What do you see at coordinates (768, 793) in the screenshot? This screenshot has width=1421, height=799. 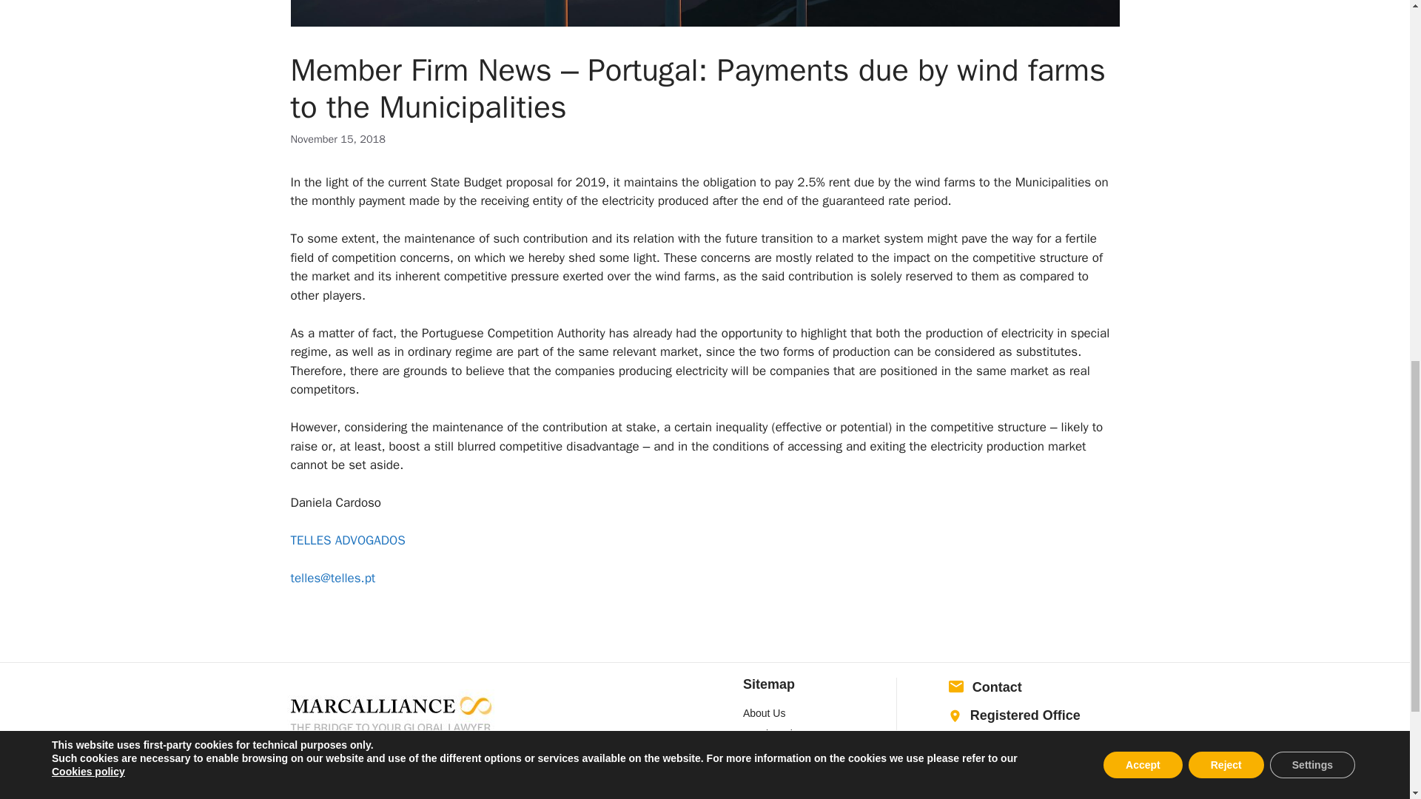 I see `Contact Us` at bounding box center [768, 793].